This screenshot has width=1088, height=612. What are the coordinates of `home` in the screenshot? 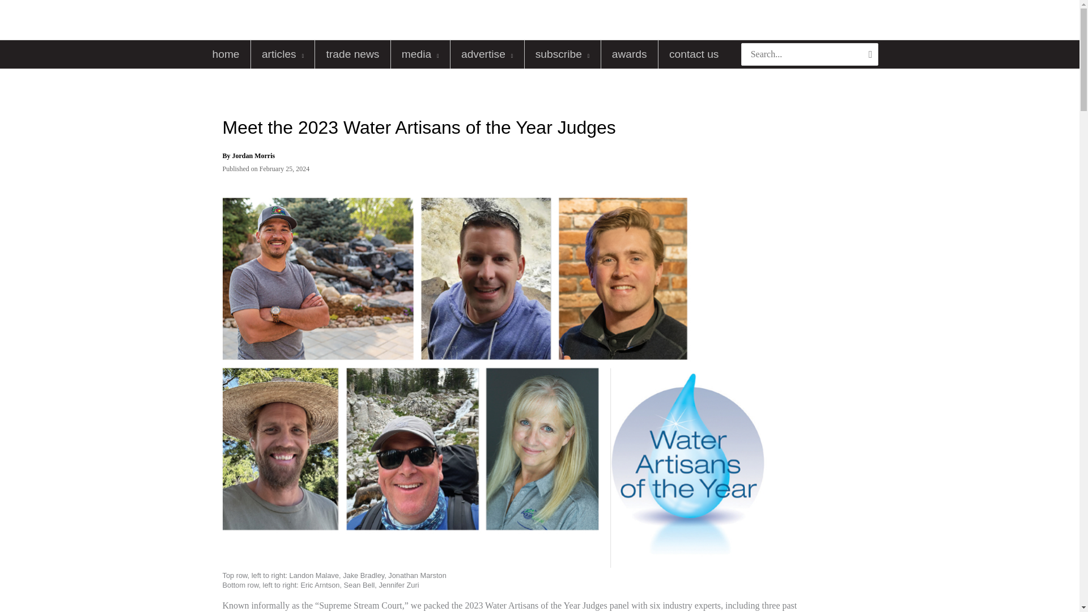 It's located at (226, 54).